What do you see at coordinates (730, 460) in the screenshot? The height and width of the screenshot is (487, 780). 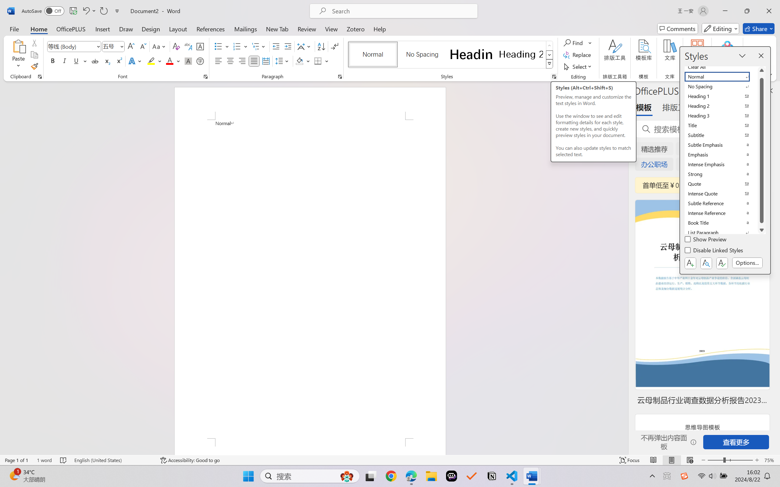 I see `Zoom` at bounding box center [730, 460].